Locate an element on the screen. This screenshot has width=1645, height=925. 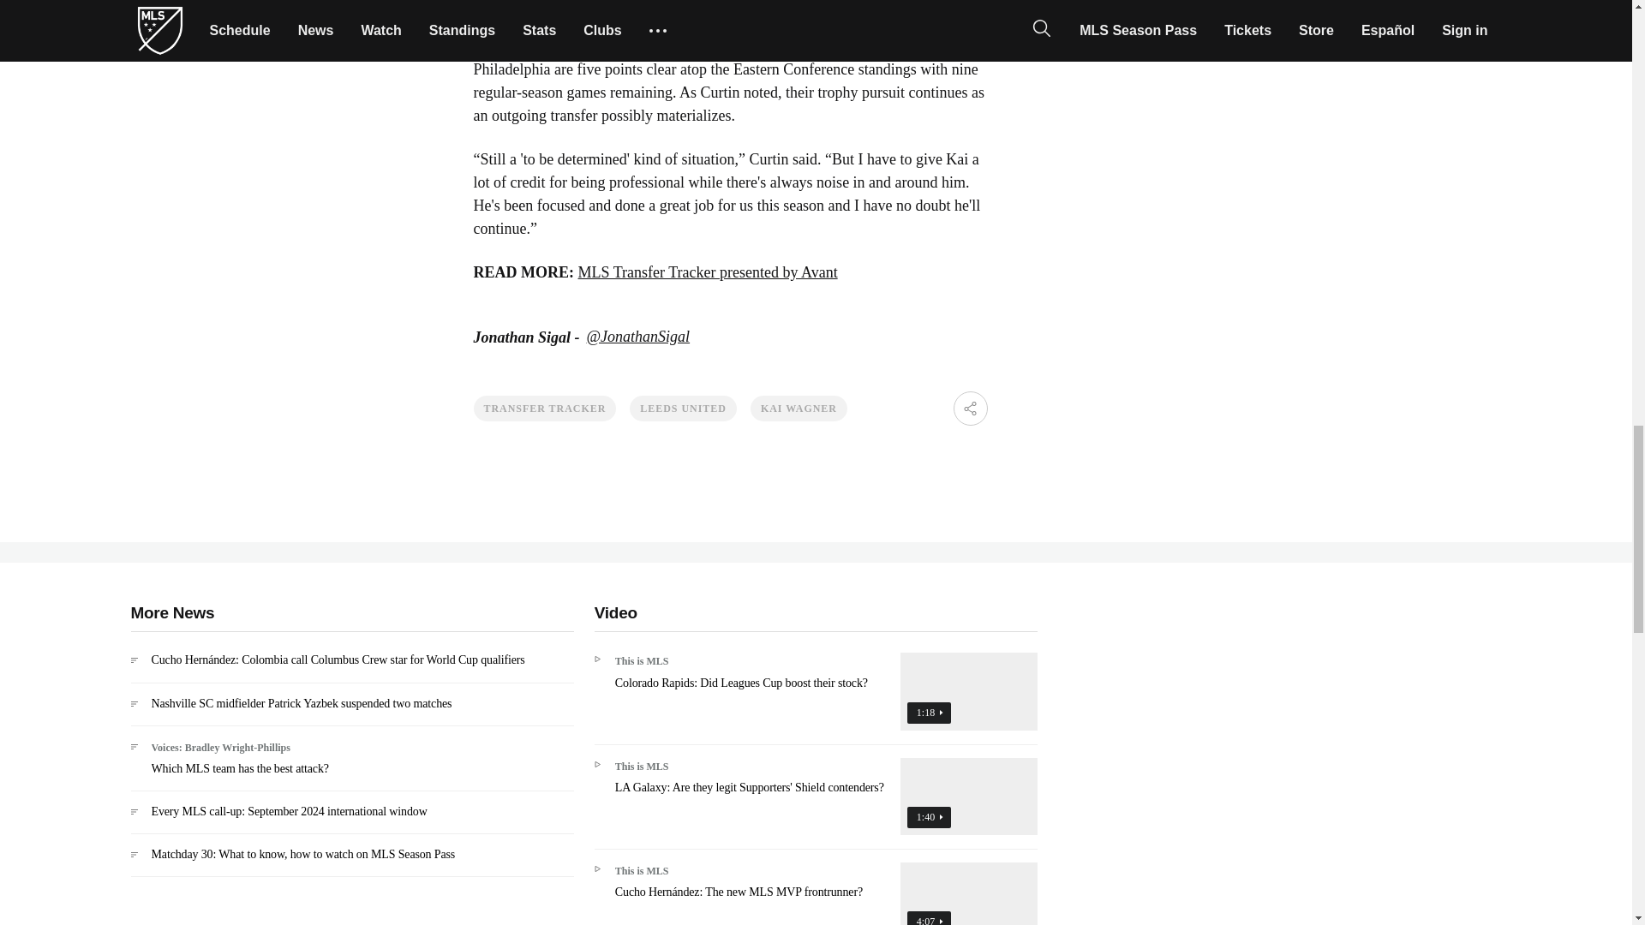
Matchday 30: What to know, how to watch on MLS Season Pass is located at coordinates (351, 862).